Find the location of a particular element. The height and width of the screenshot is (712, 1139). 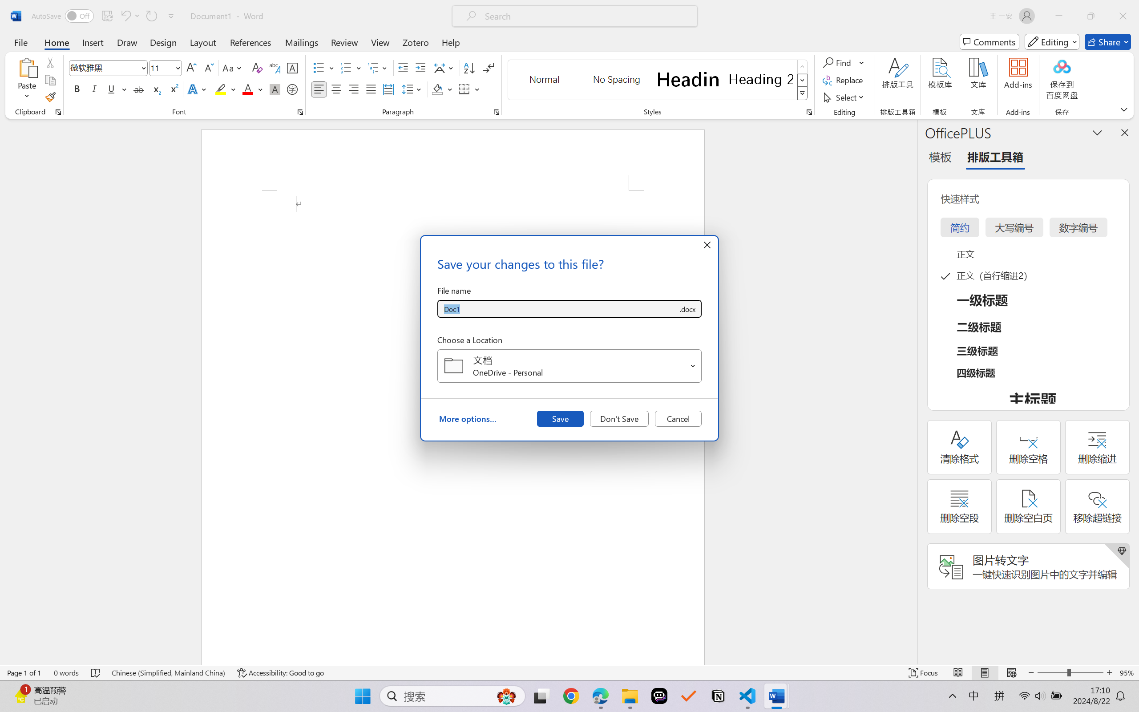

Microsoft search is located at coordinates (586, 16).